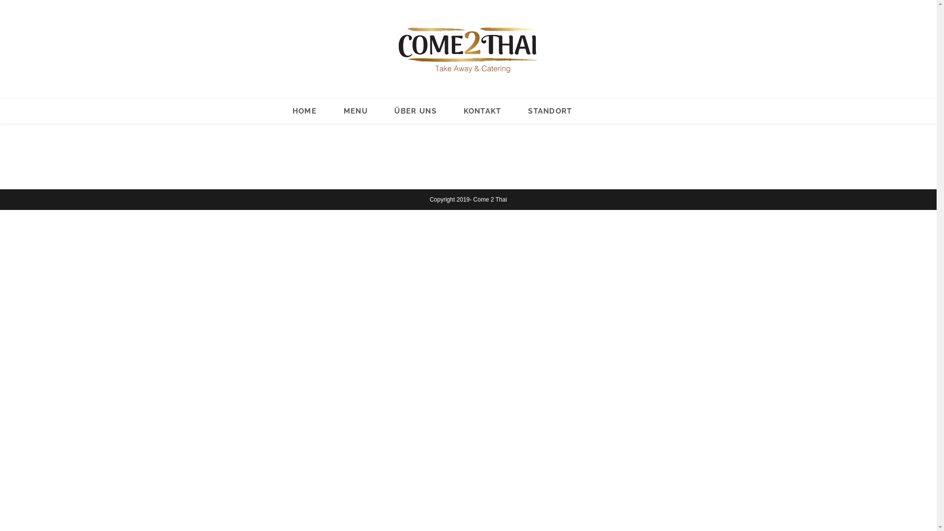 This screenshot has height=531, width=944. I want to click on STANDORT, so click(550, 111).